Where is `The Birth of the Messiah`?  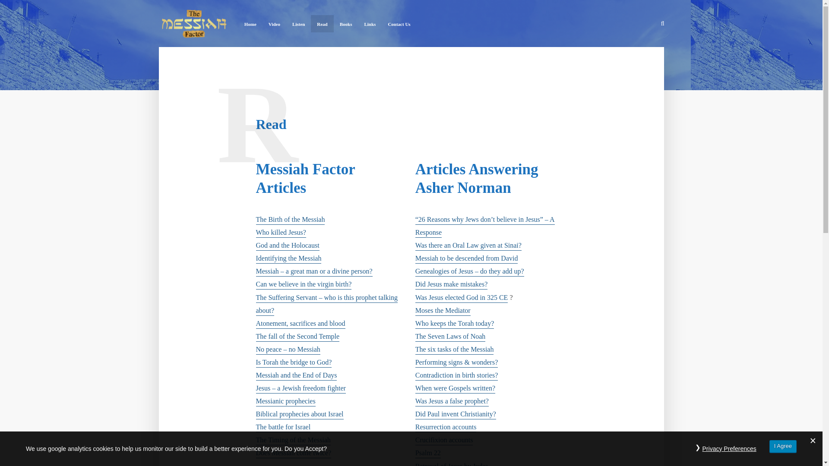 The Birth of the Messiah is located at coordinates (290, 220).